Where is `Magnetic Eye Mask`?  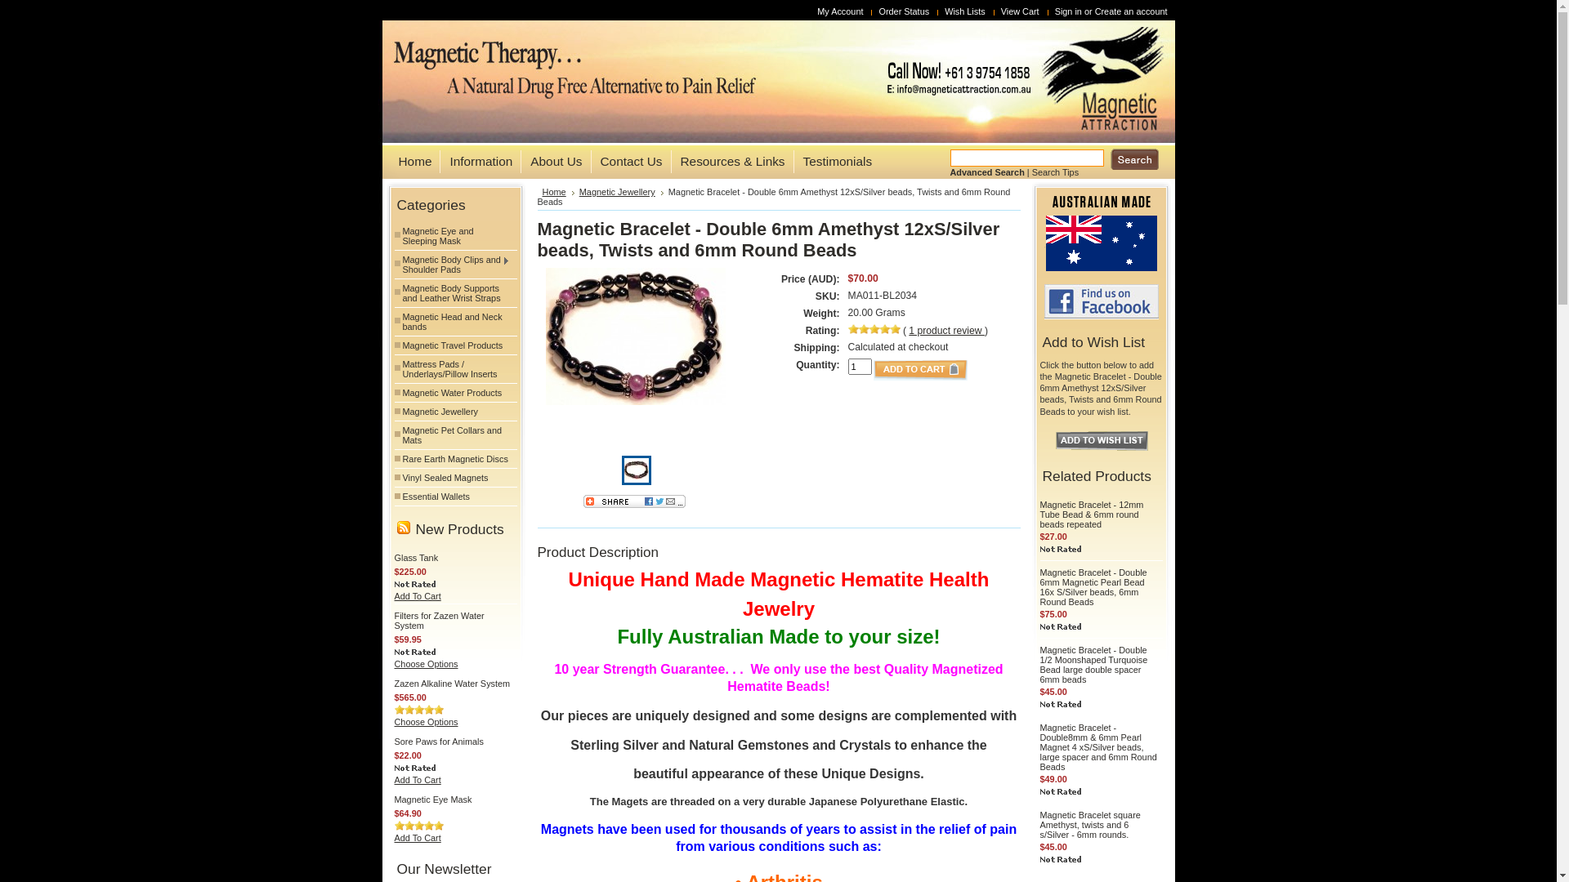
Magnetic Eye Mask is located at coordinates (433, 800).